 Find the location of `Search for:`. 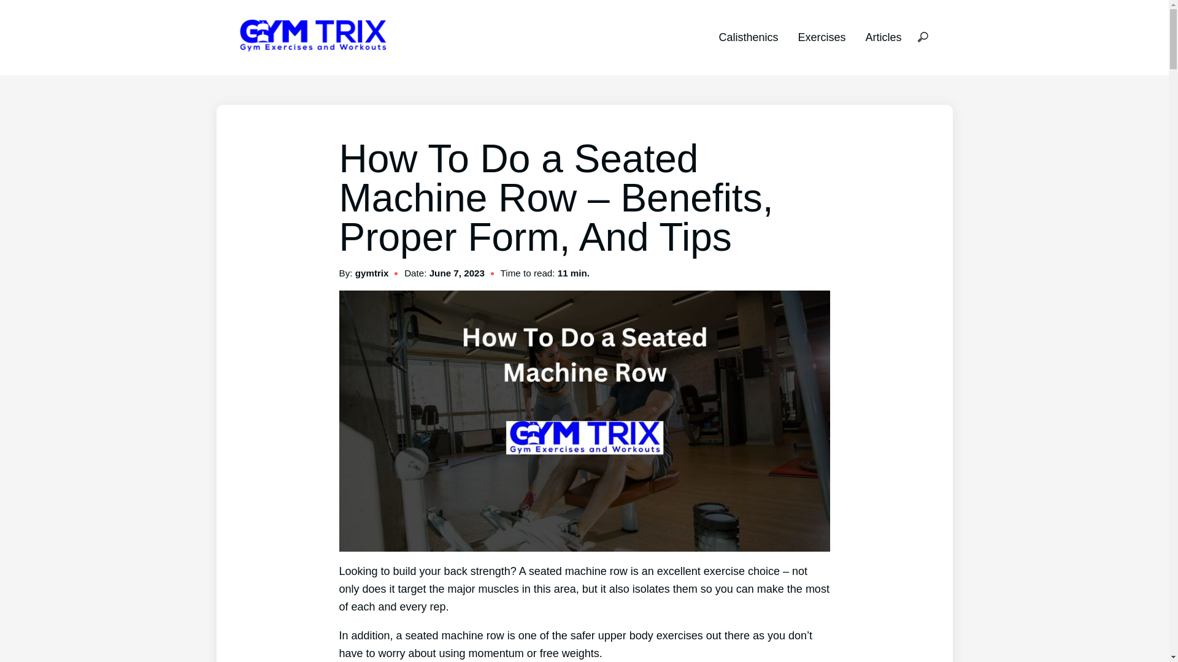

Search for: is located at coordinates (922, 38).